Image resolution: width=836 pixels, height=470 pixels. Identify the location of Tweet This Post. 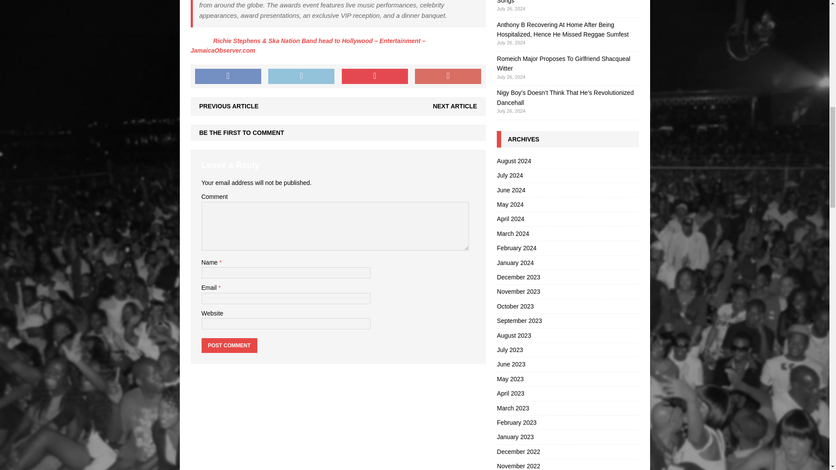
(301, 77).